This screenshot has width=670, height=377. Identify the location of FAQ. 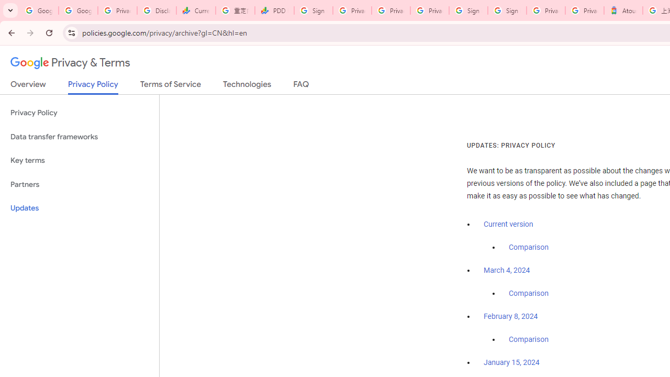
(301, 86).